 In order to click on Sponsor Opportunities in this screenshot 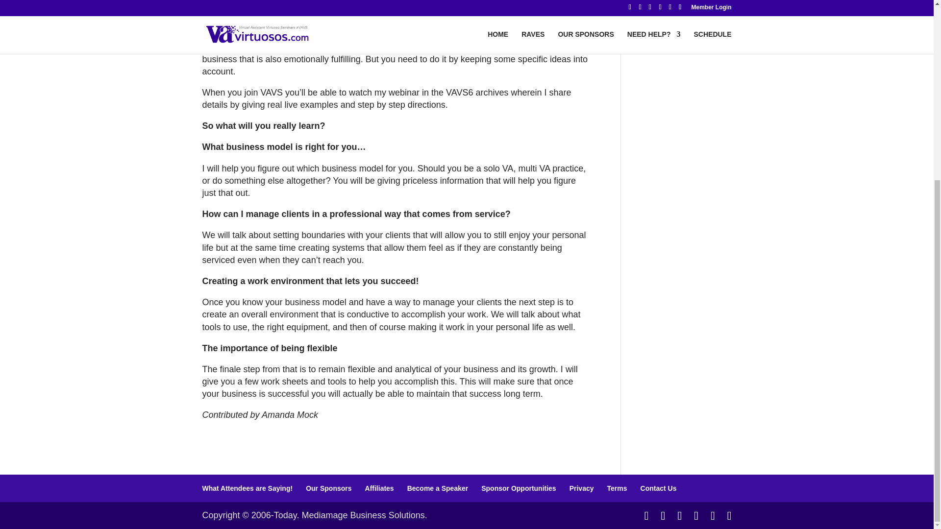, I will do `click(519, 488)`.